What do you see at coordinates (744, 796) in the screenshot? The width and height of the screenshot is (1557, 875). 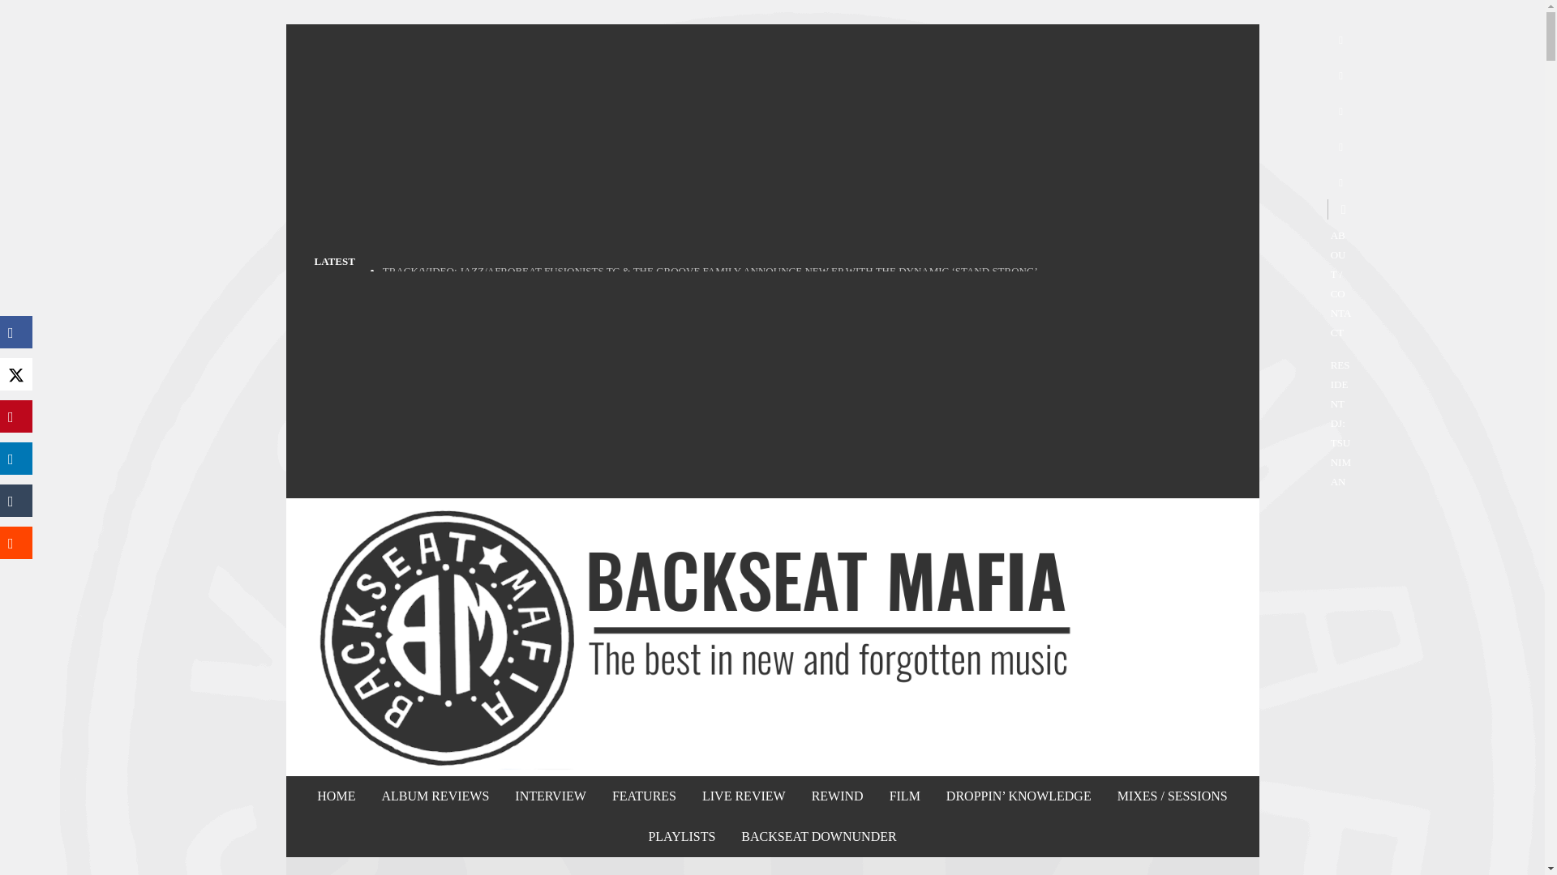 I see `LIVE REVIEW` at bounding box center [744, 796].